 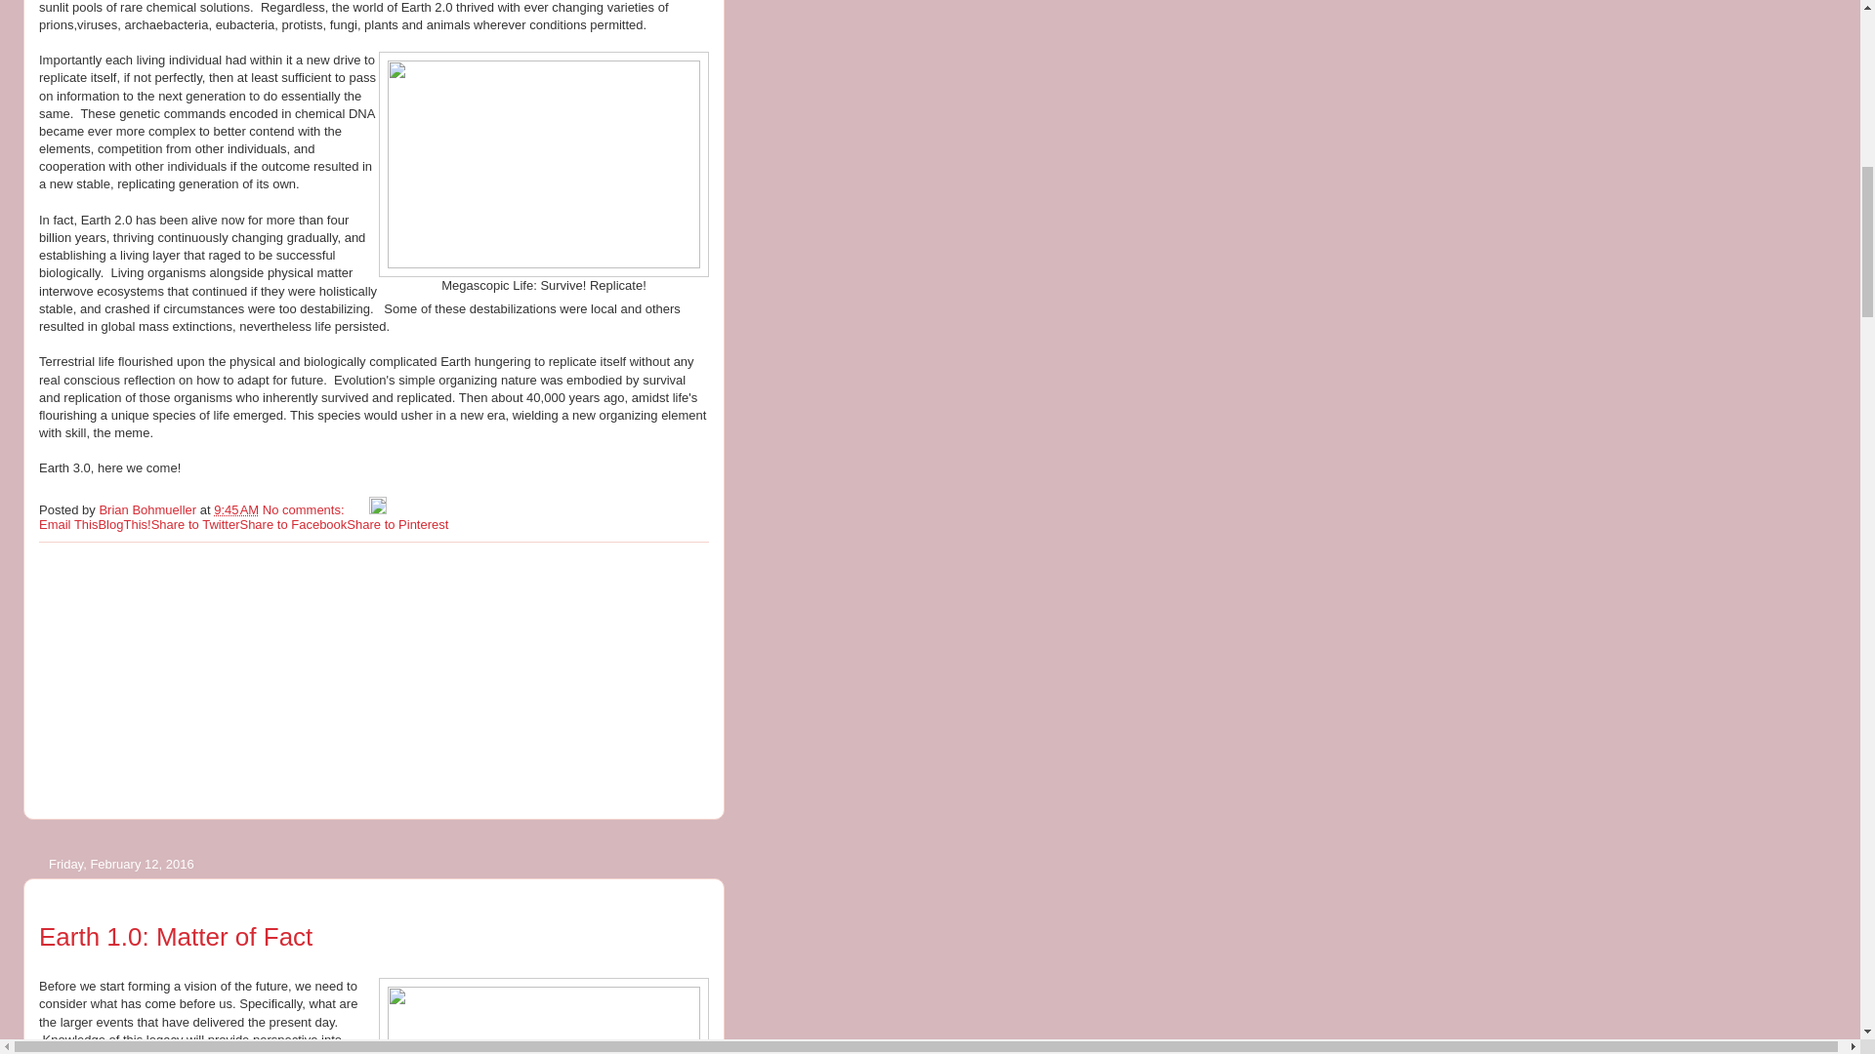 What do you see at coordinates (148, 509) in the screenshot?
I see `Brian Bohmueller` at bounding box center [148, 509].